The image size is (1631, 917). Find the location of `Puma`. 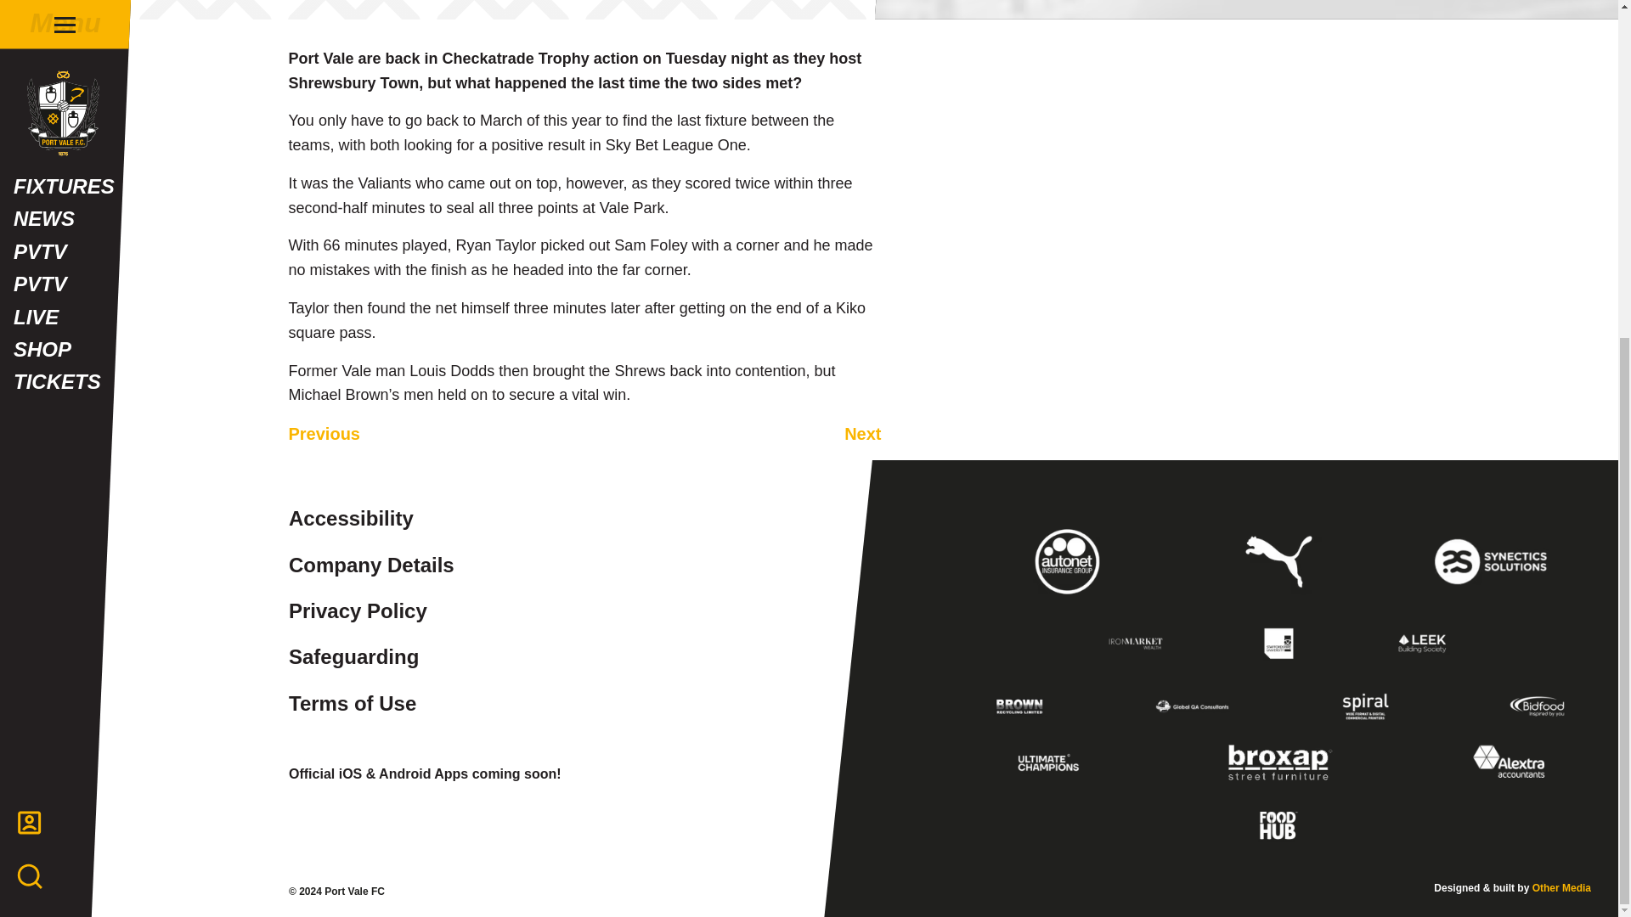

Puma is located at coordinates (1278, 561).